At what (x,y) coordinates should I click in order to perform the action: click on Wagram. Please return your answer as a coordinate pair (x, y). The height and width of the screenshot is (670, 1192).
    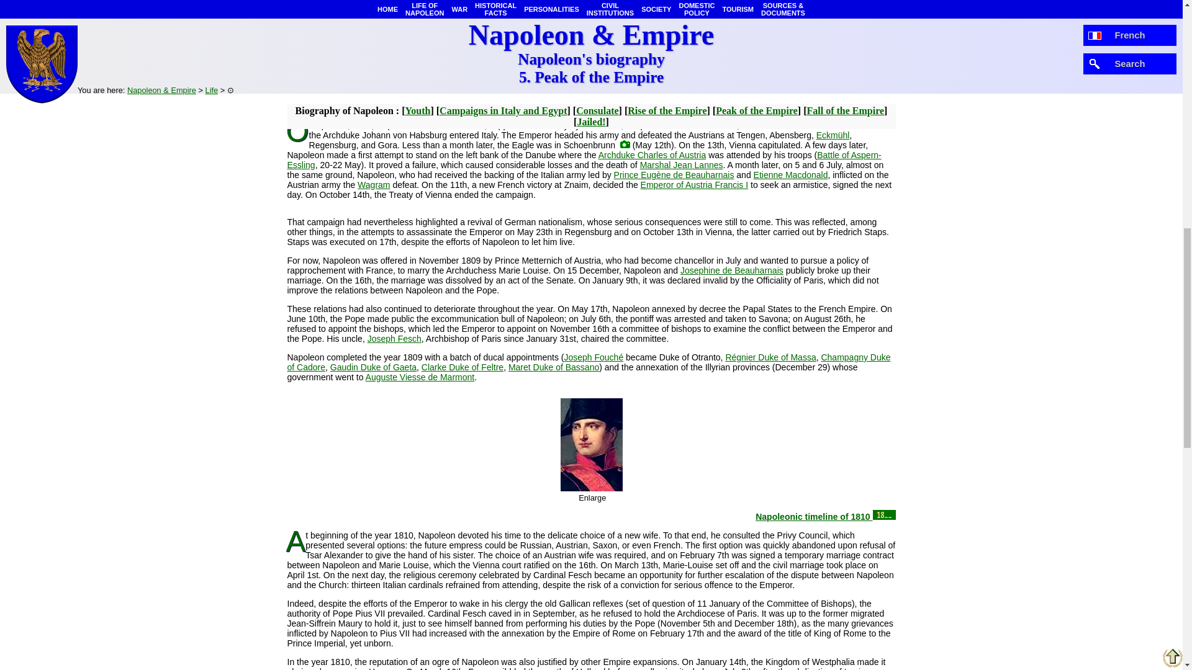
    Looking at the image, I should click on (374, 185).